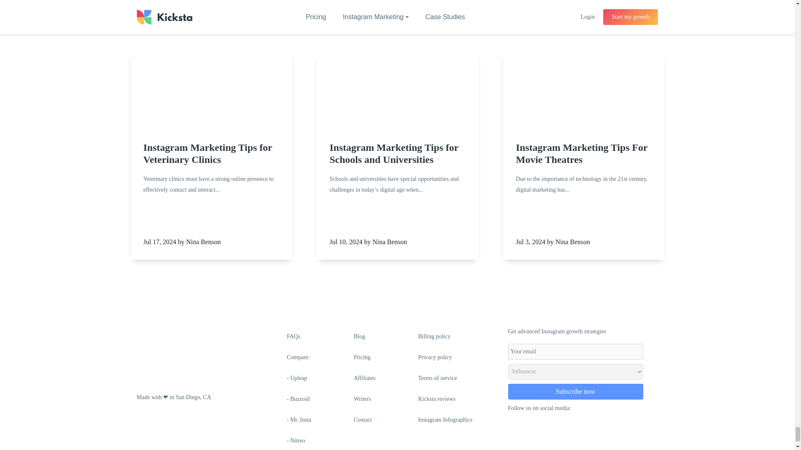 The image size is (801, 450). I want to click on Subscribe now, so click(575, 392).